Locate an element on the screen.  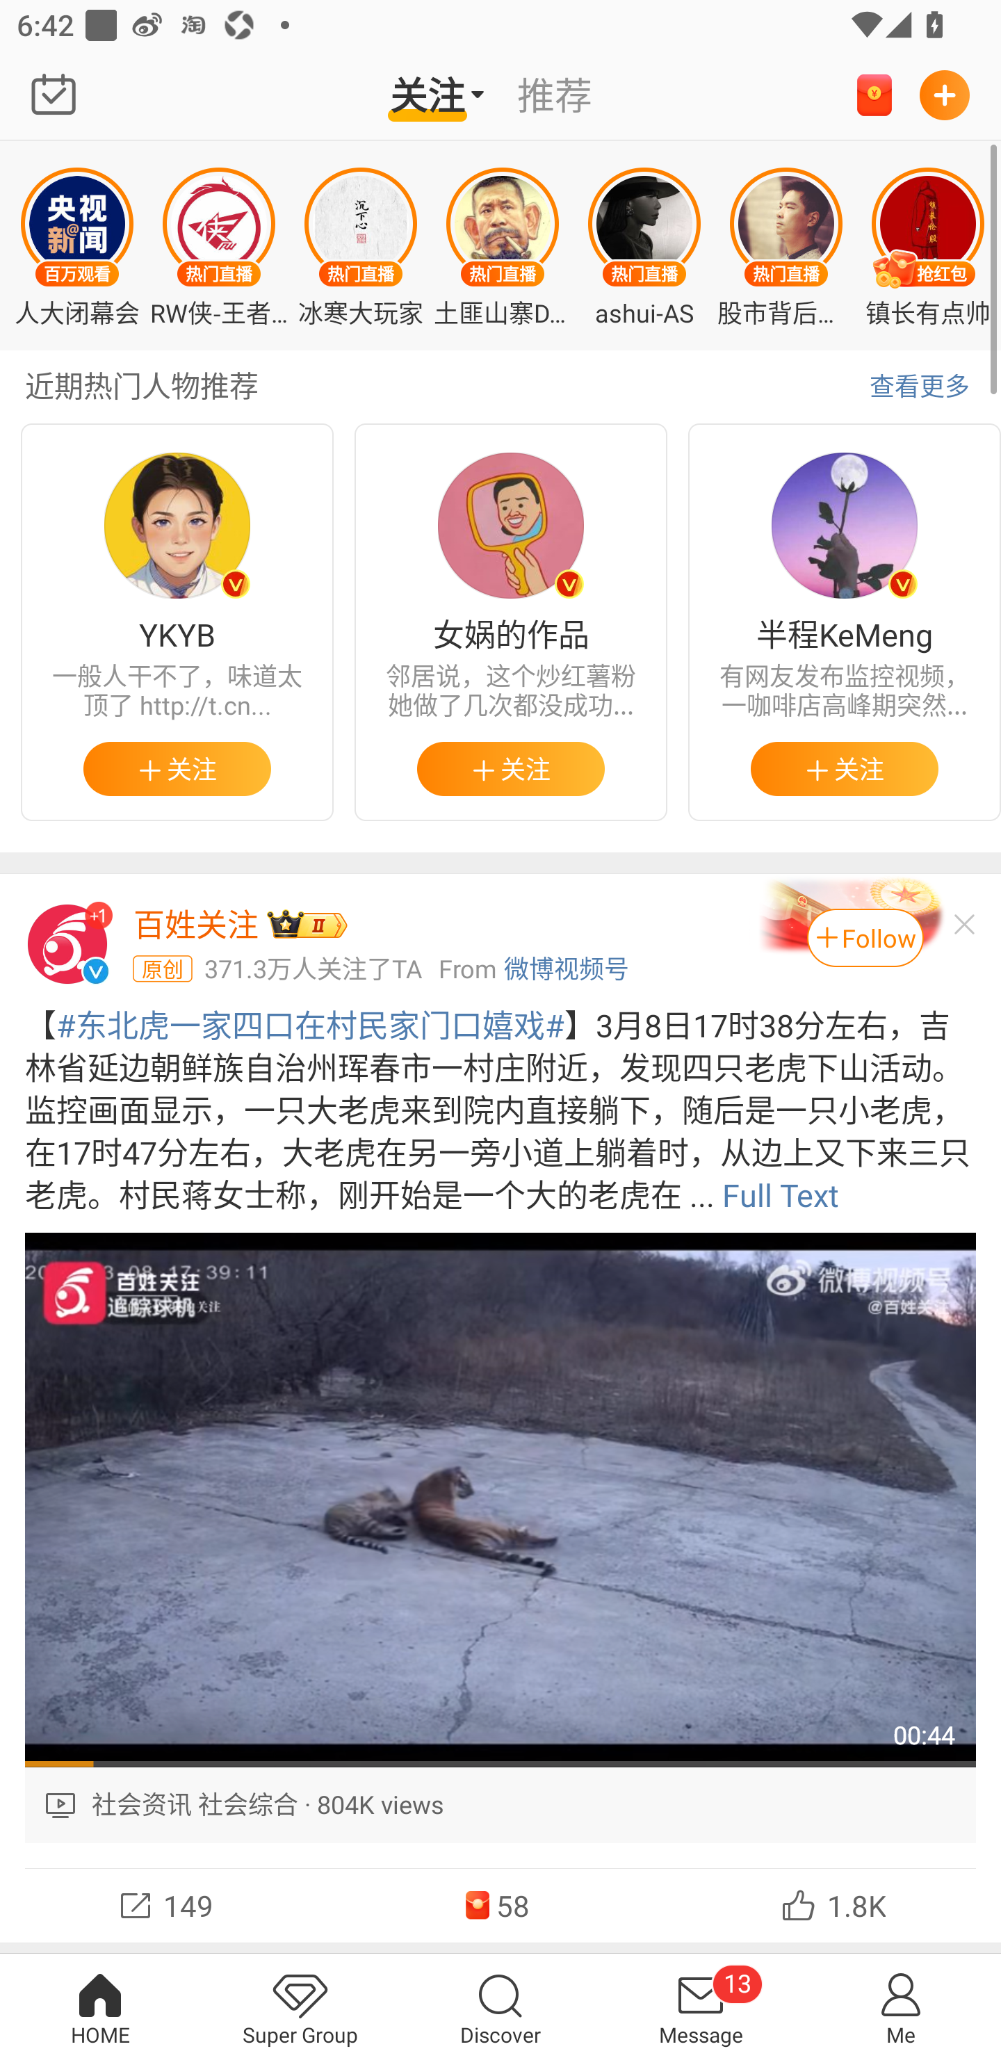
*&**&*关注 is located at coordinates (845, 768).